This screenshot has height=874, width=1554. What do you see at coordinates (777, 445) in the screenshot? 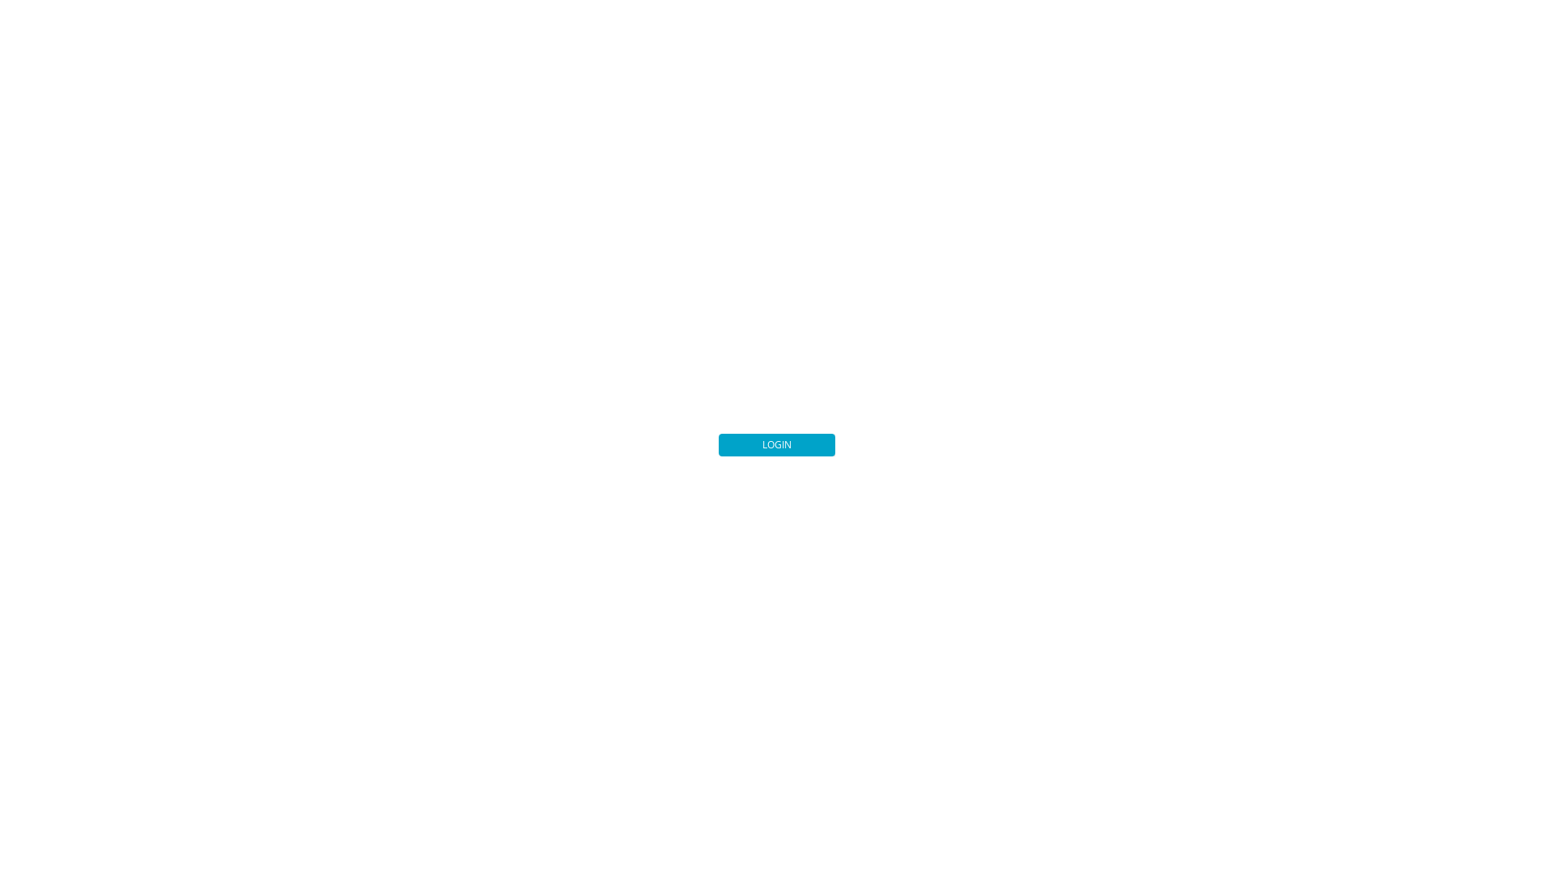
I see `LOGIN` at bounding box center [777, 445].